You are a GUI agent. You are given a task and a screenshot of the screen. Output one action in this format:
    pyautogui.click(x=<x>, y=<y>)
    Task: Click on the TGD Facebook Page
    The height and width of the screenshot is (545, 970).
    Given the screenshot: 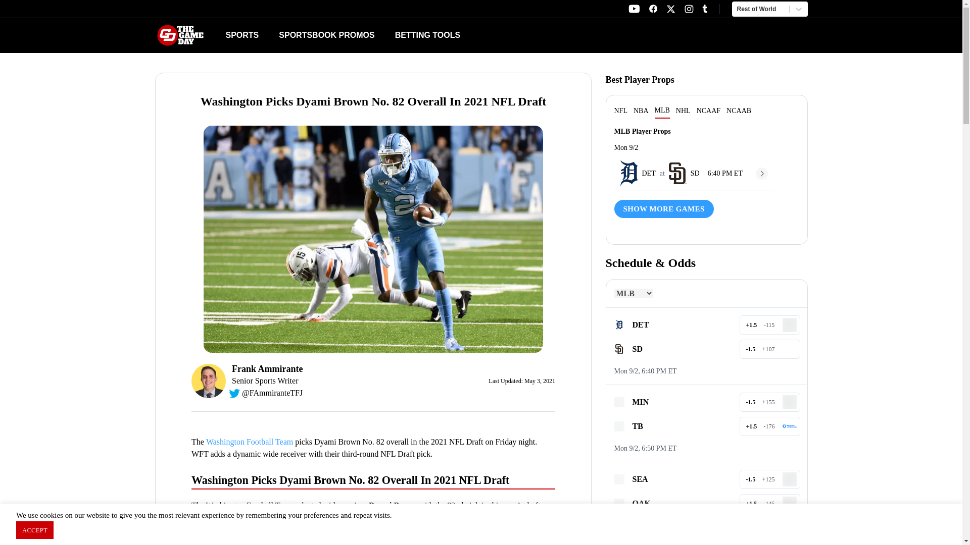 What is the action you would take?
    pyautogui.click(x=653, y=9)
    